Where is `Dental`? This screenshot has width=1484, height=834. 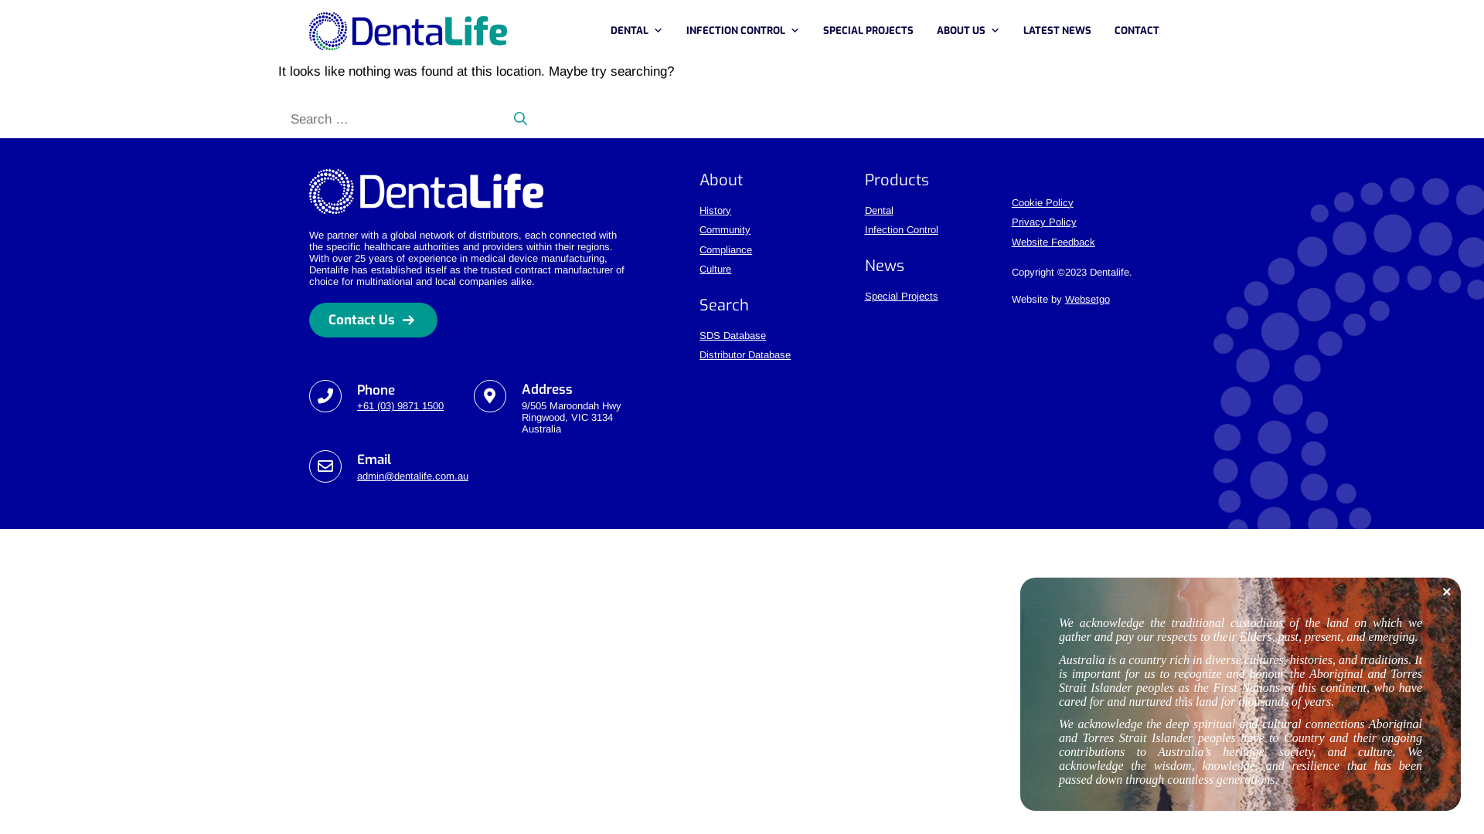 Dental is located at coordinates (878, 210).